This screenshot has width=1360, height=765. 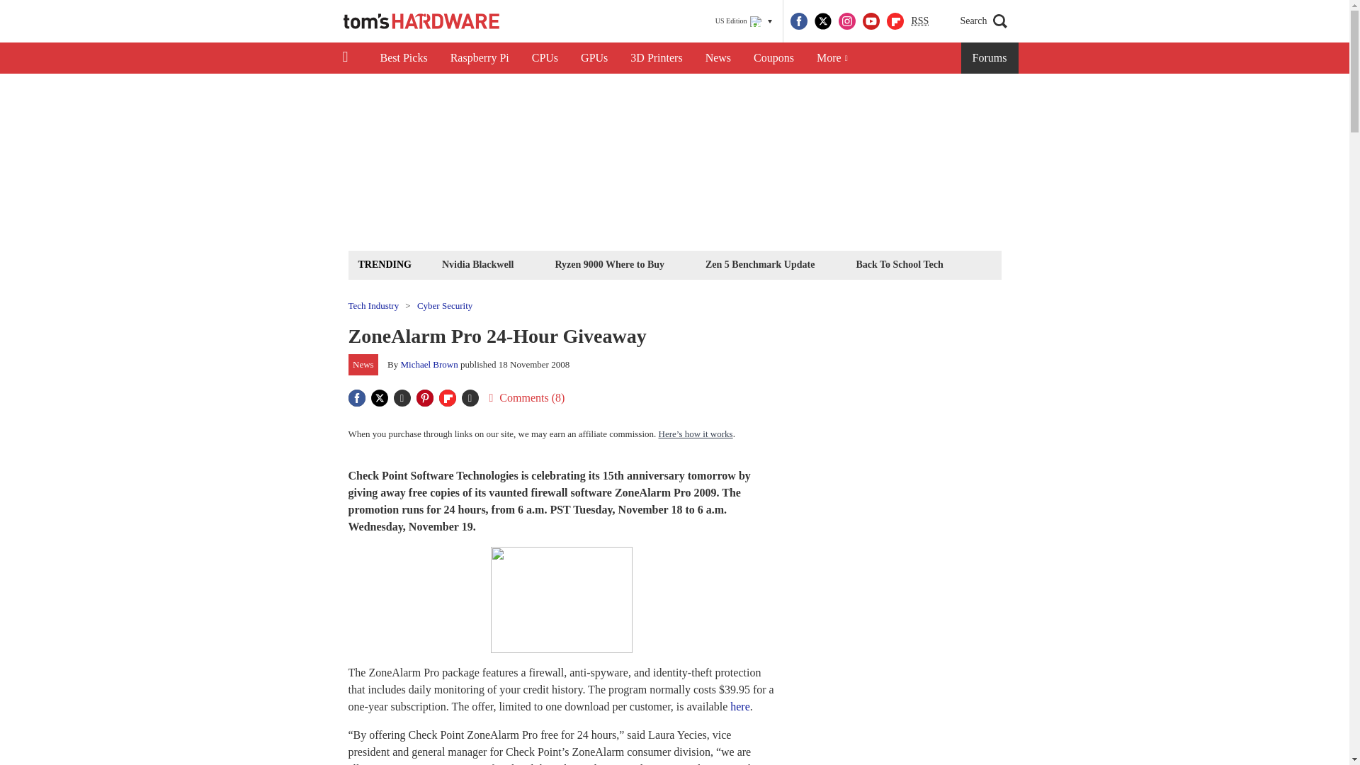 What do you see at coordinates (919, 21) in the screenshot?
I see `RSS` at bounding box center [919, 21].